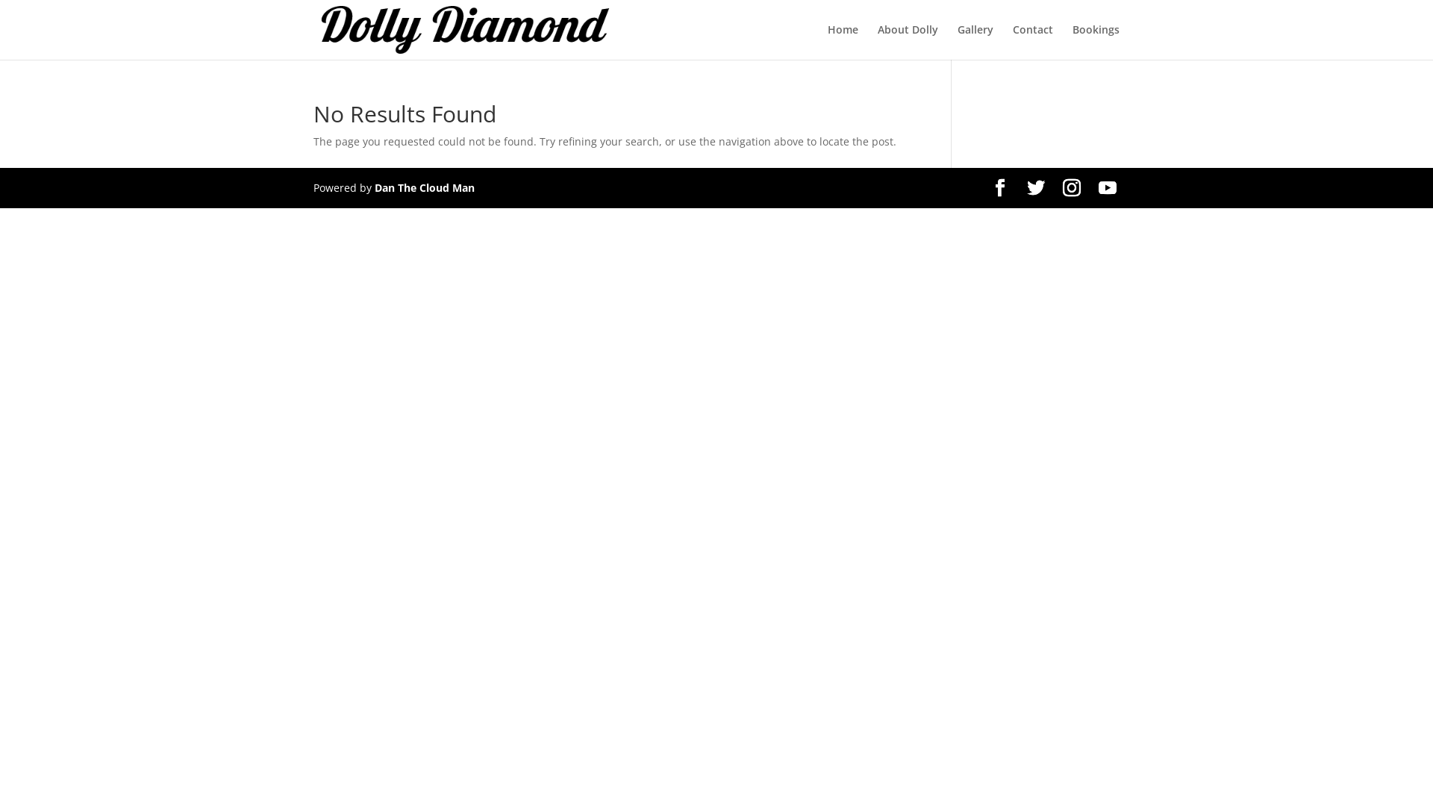 The height and width of the screenshot is (806, 1433). I want to click on About Dolly, so click(908, 42).